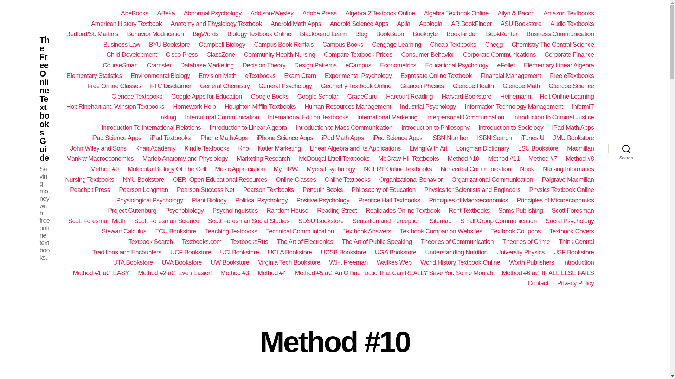 The height and width of the screenshot is (379, 675). I want to click on BookFinder, so click(462, 34).